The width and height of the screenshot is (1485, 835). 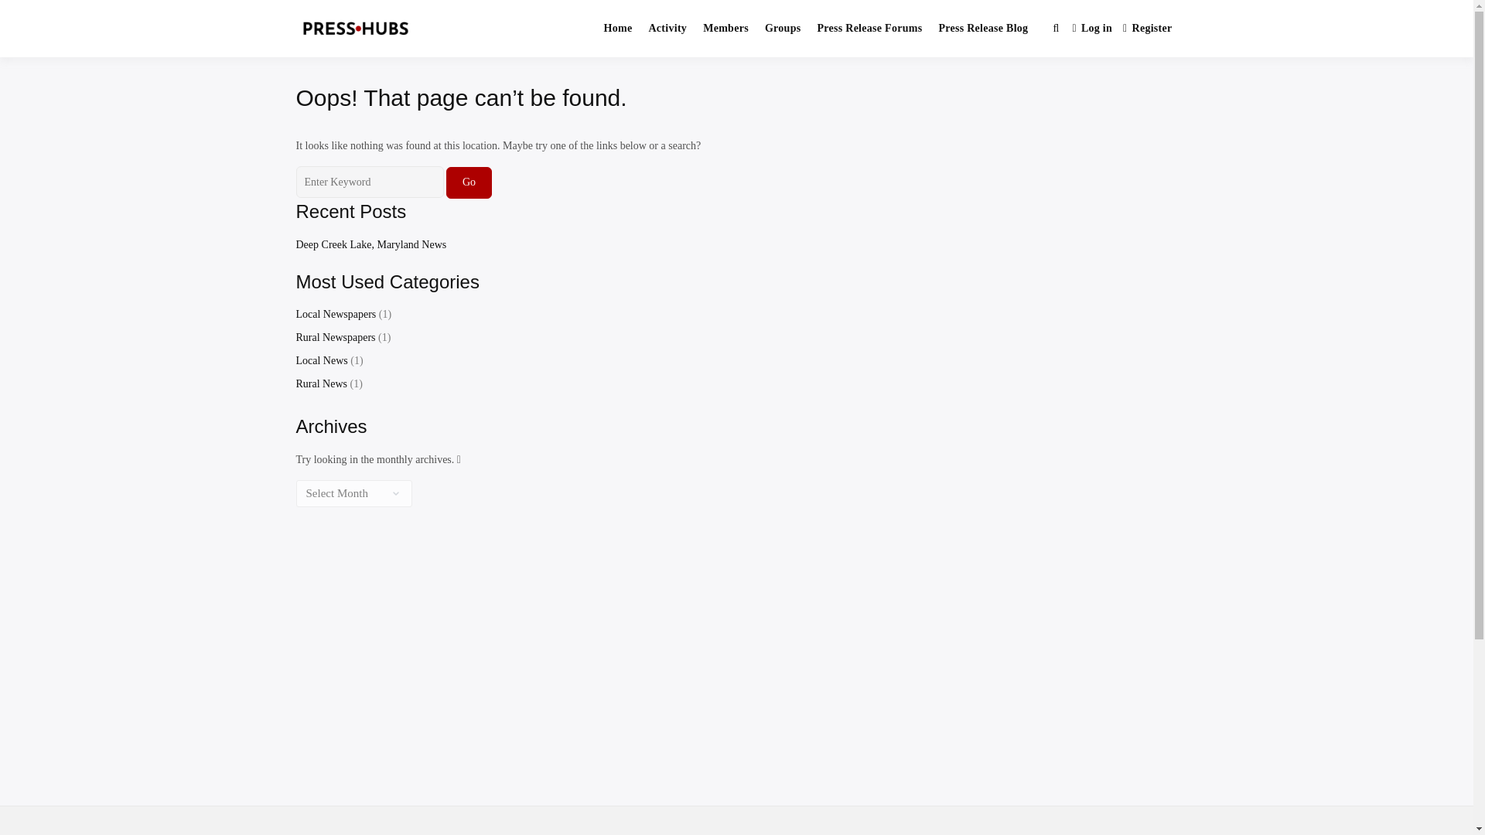 What do you see at coordinates (322, 383) in the screenshot?
I see `Rural News` at bounding box center [322, 383].